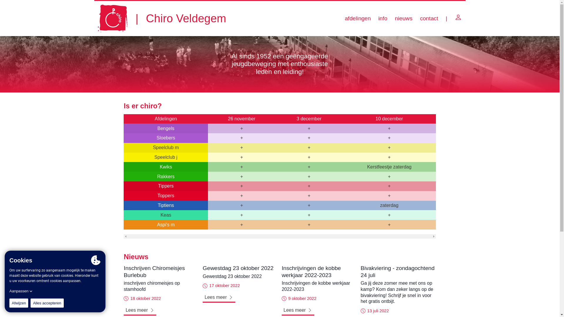 This screenshot has height=317, width=564. What do you see at coordinates (166, 224) in the screenshot?
I see `Aspi's m` at bounding box center [166, 224].